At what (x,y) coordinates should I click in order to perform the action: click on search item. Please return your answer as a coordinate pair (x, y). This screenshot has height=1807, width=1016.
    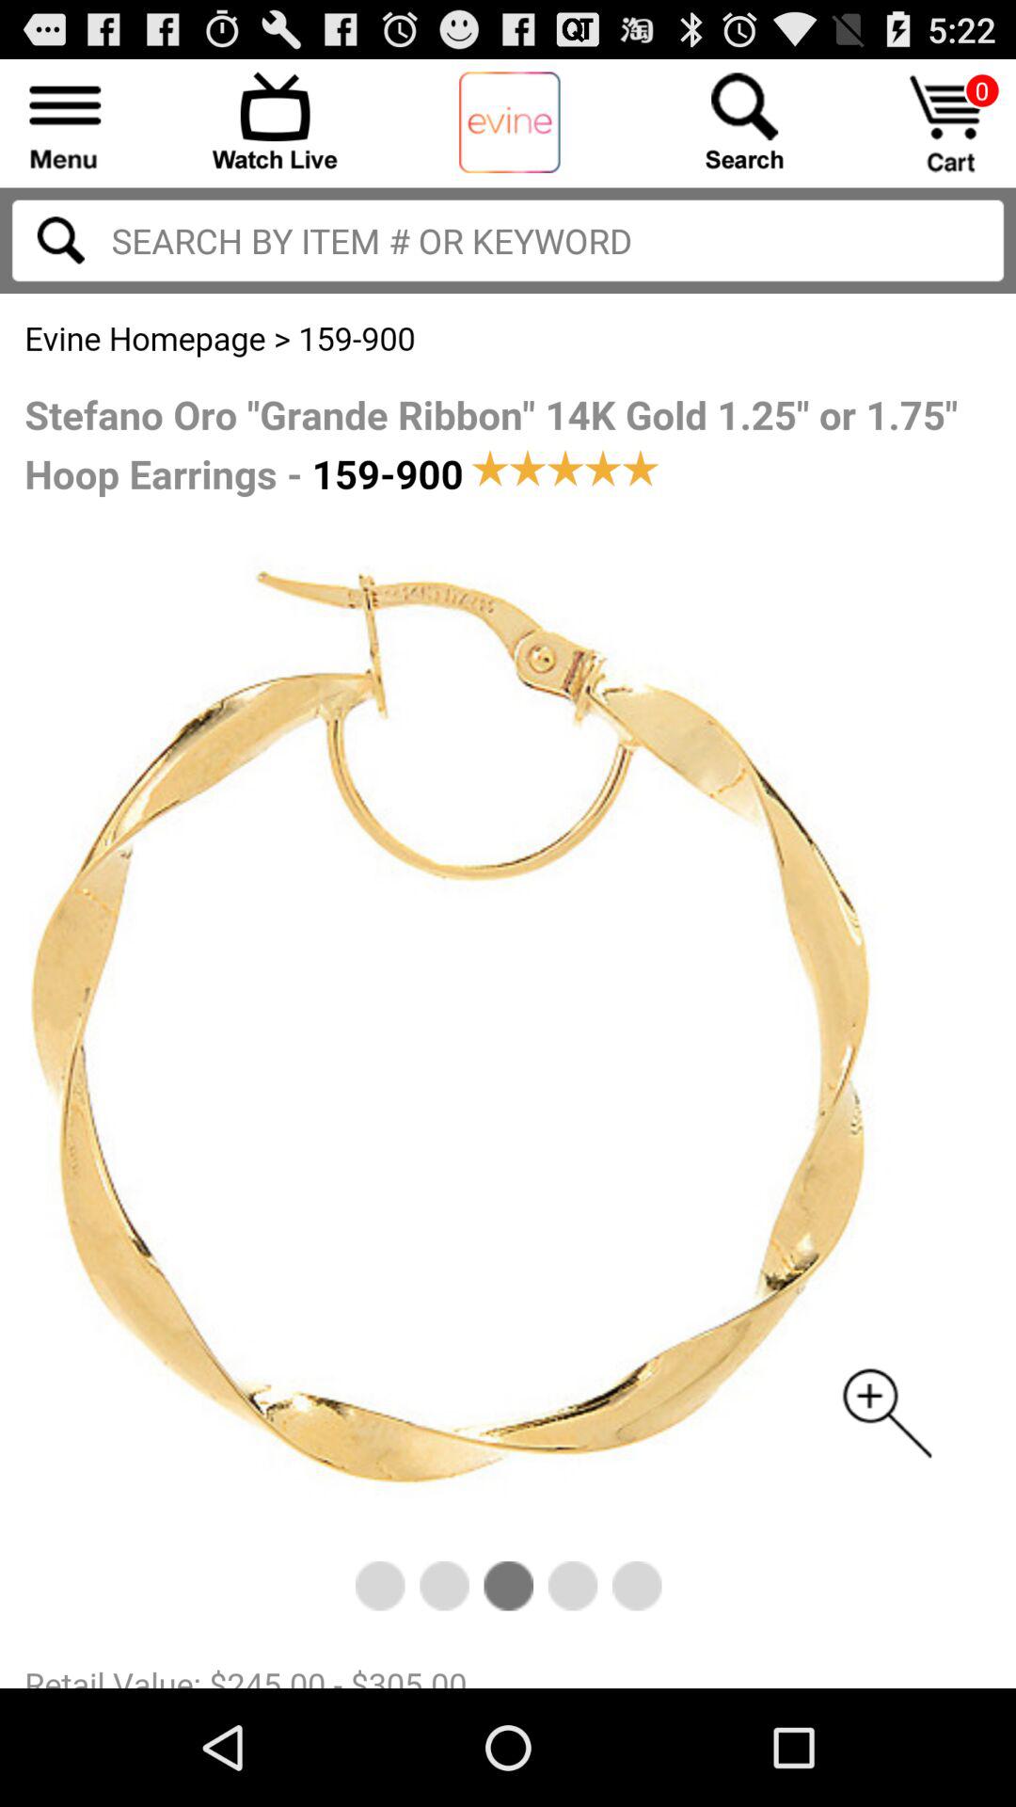
    Looking at the image, I should click on (508, 241).